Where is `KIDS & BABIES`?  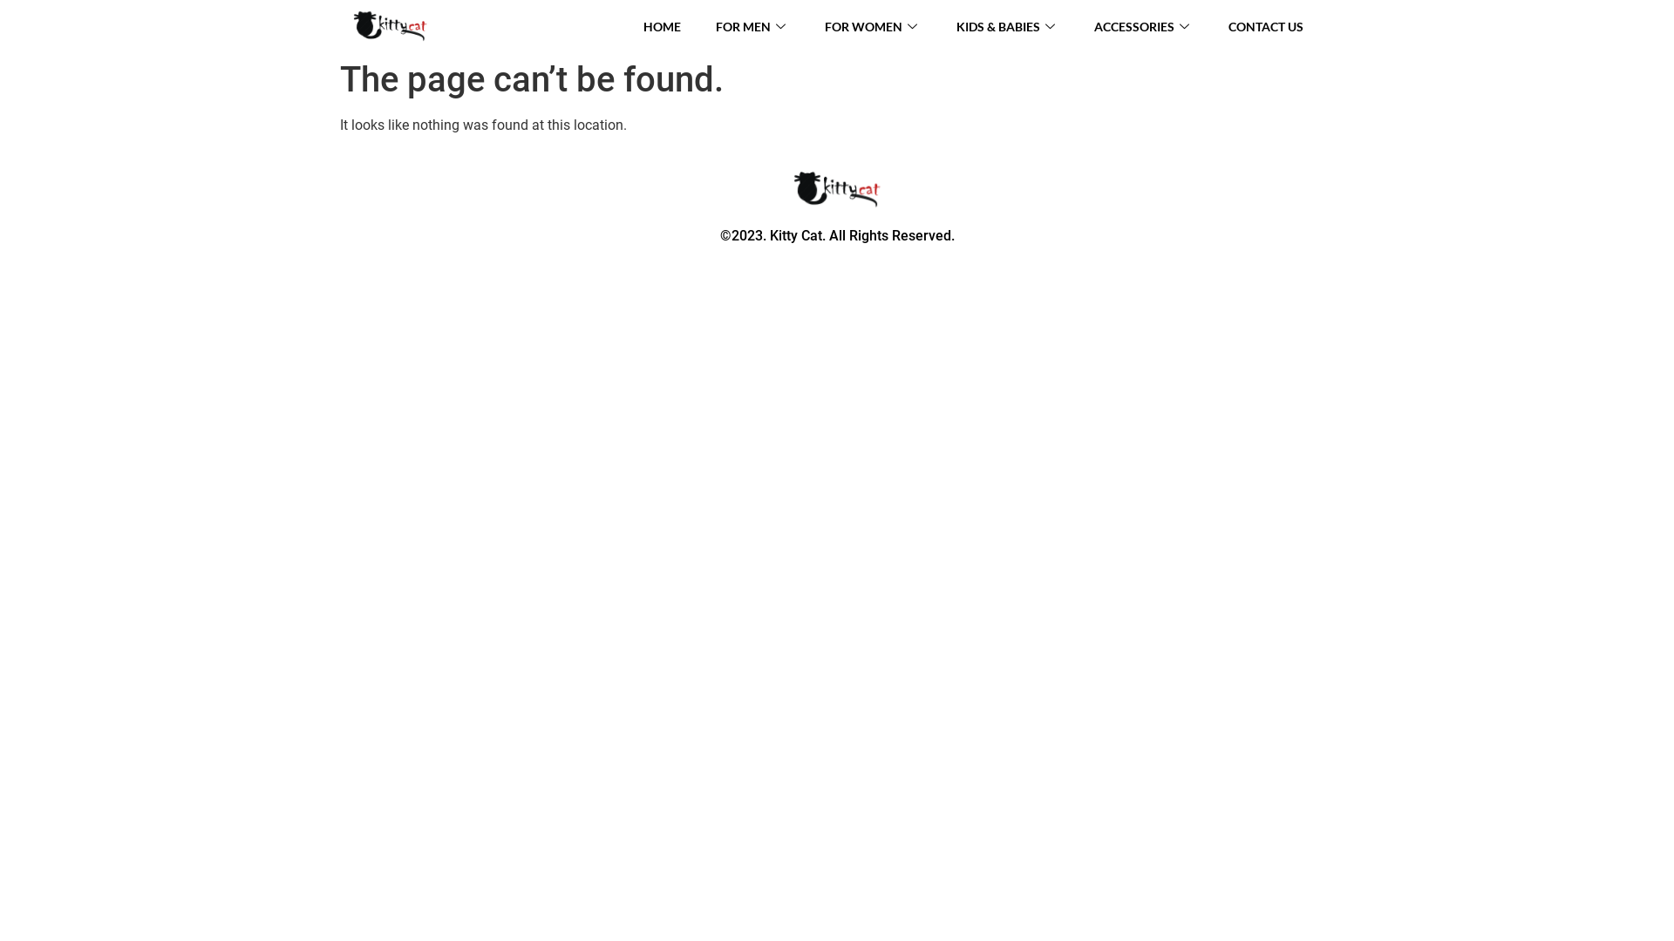
KIDS & BABIES is located at coordinates (1008, 26).